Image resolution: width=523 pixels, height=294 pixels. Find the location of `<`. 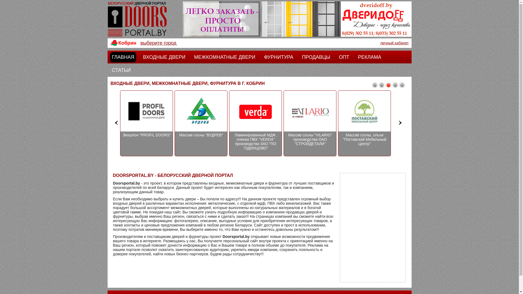

< is located at coordinates (117, 122).